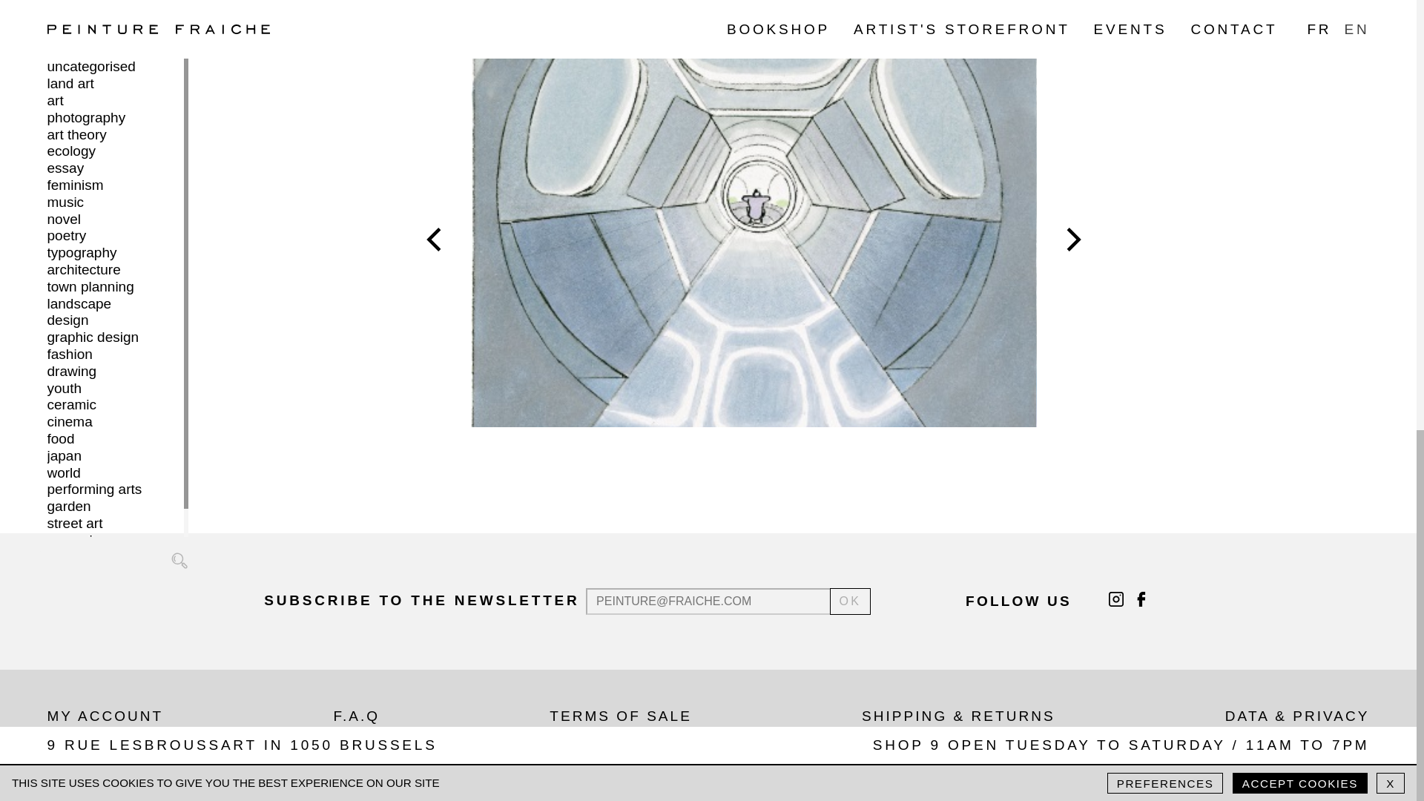  I want to click on OK, so click(851, 601).